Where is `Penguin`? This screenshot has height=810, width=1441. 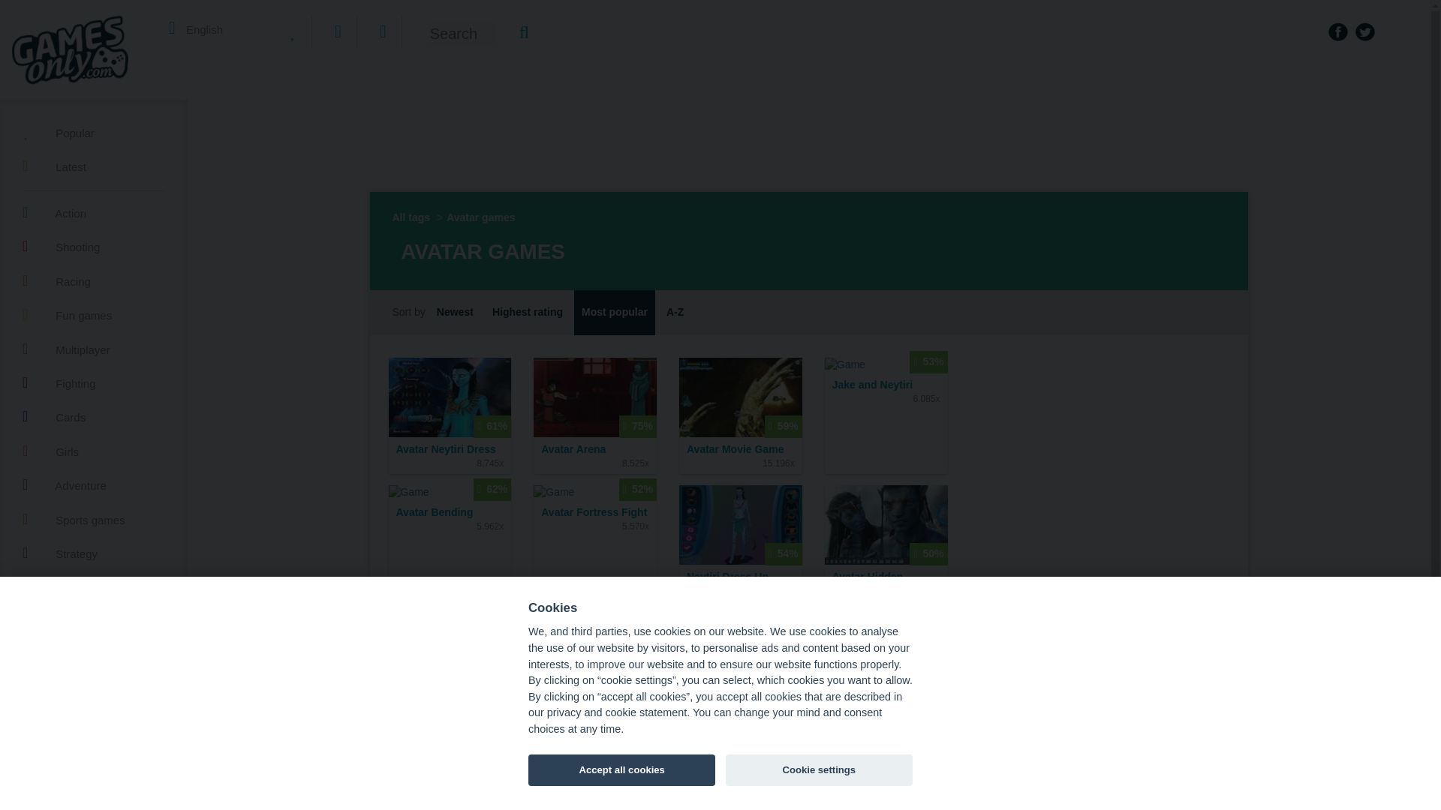
Penguin is located at coordinates (119, 780).